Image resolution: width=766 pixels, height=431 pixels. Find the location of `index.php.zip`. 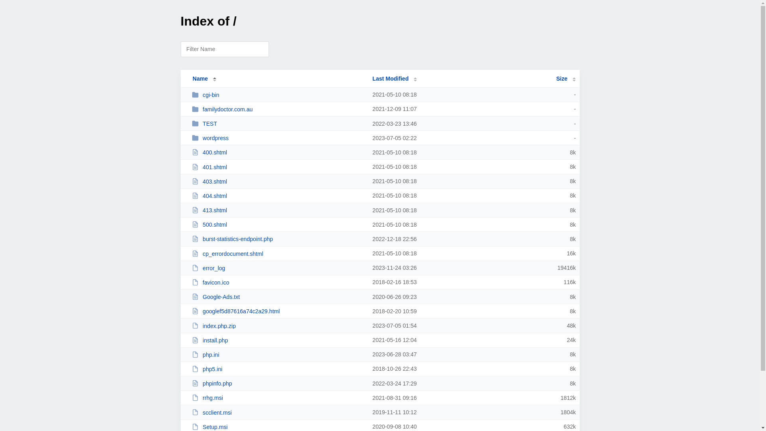

index.php.zip is located at coordinates (278, 326).